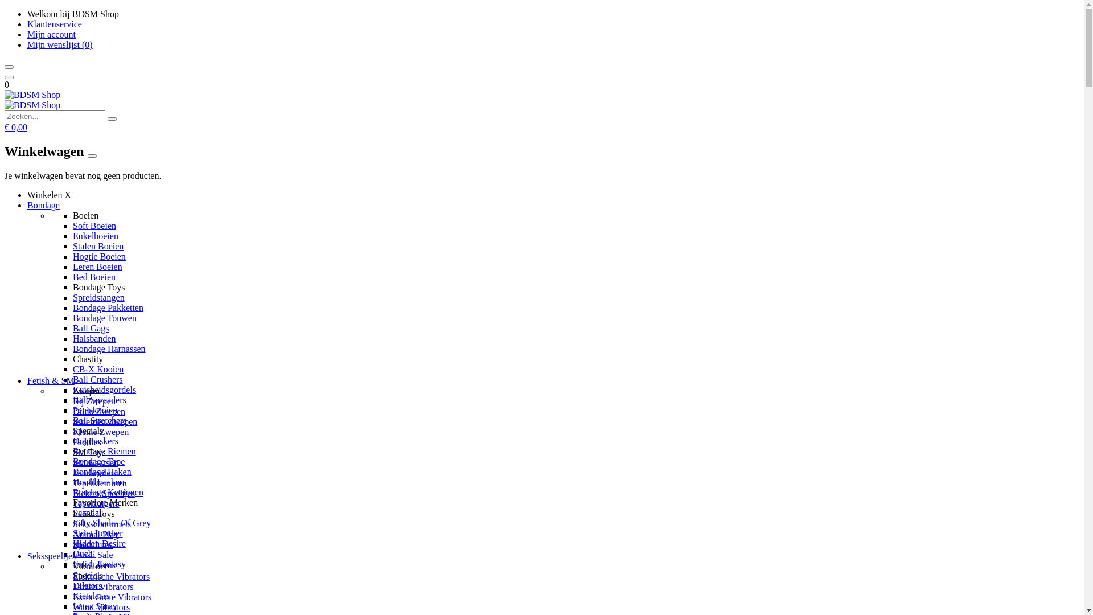 The width and height of the screenshot is (1093, 615). Describe the element at coordinates (98, 369) in the screenshot. I see `CB-X Kooien` at that location.